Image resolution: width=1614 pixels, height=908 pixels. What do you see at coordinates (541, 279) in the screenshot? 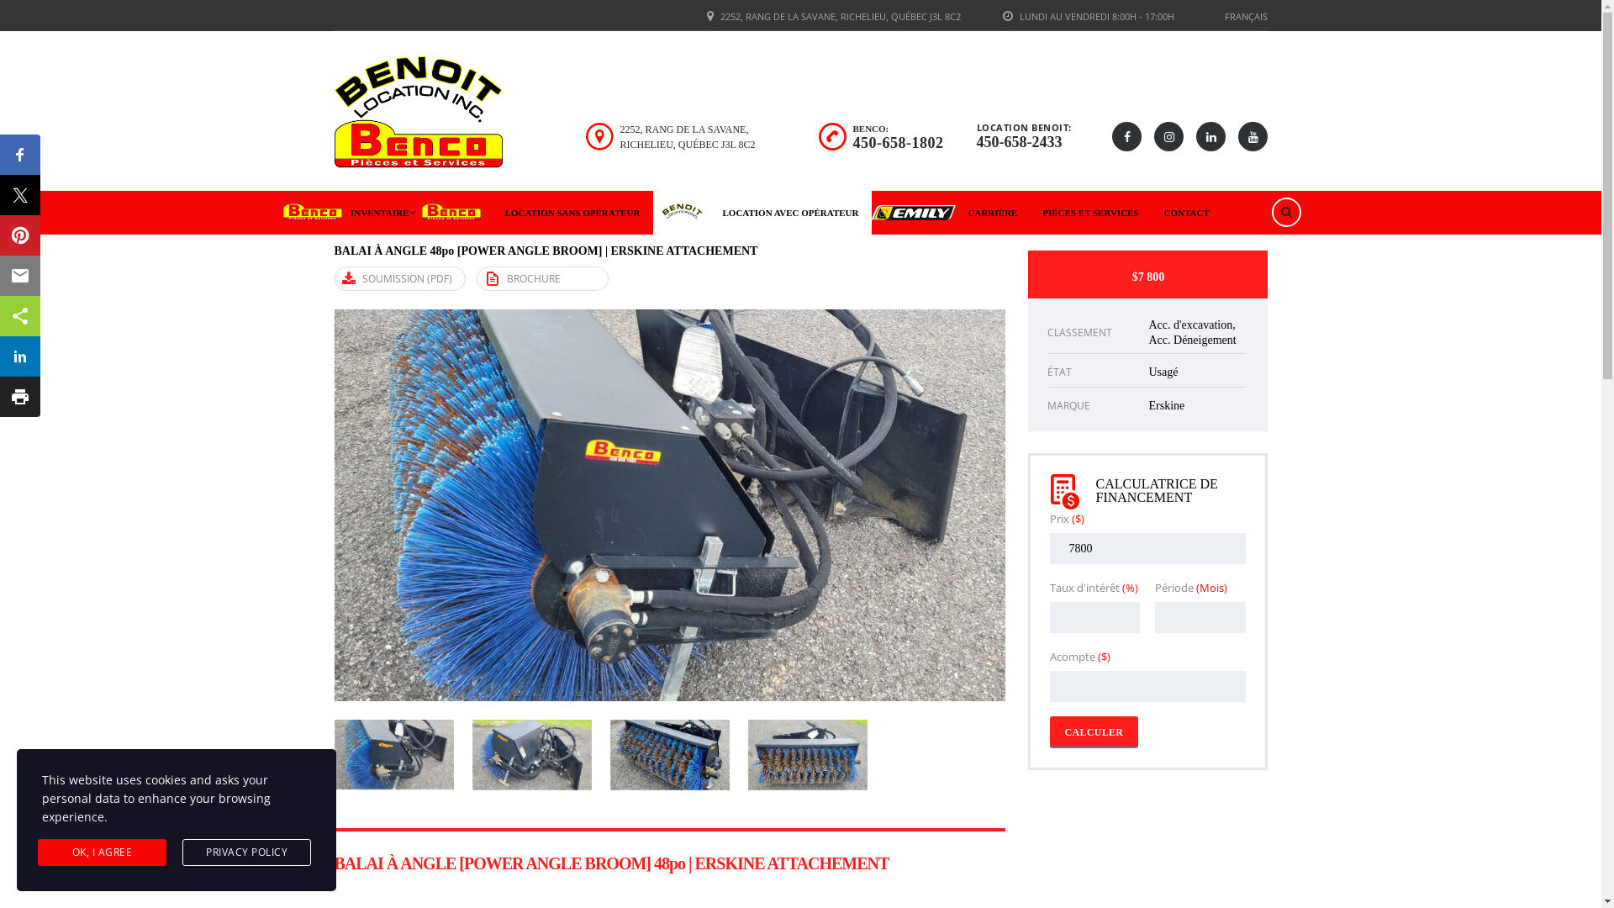
I see `BROCHURE` at bounding box center [541, 279].